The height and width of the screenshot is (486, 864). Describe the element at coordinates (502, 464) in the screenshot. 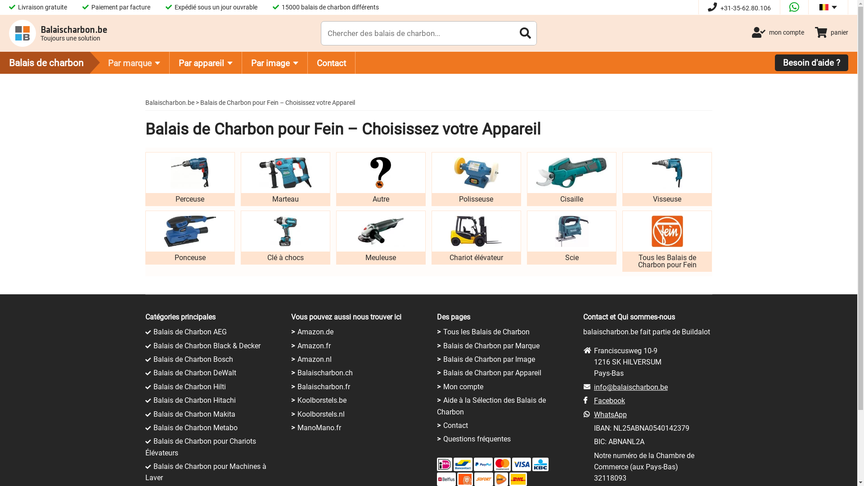

I see `Mastercard-logo` at that location.